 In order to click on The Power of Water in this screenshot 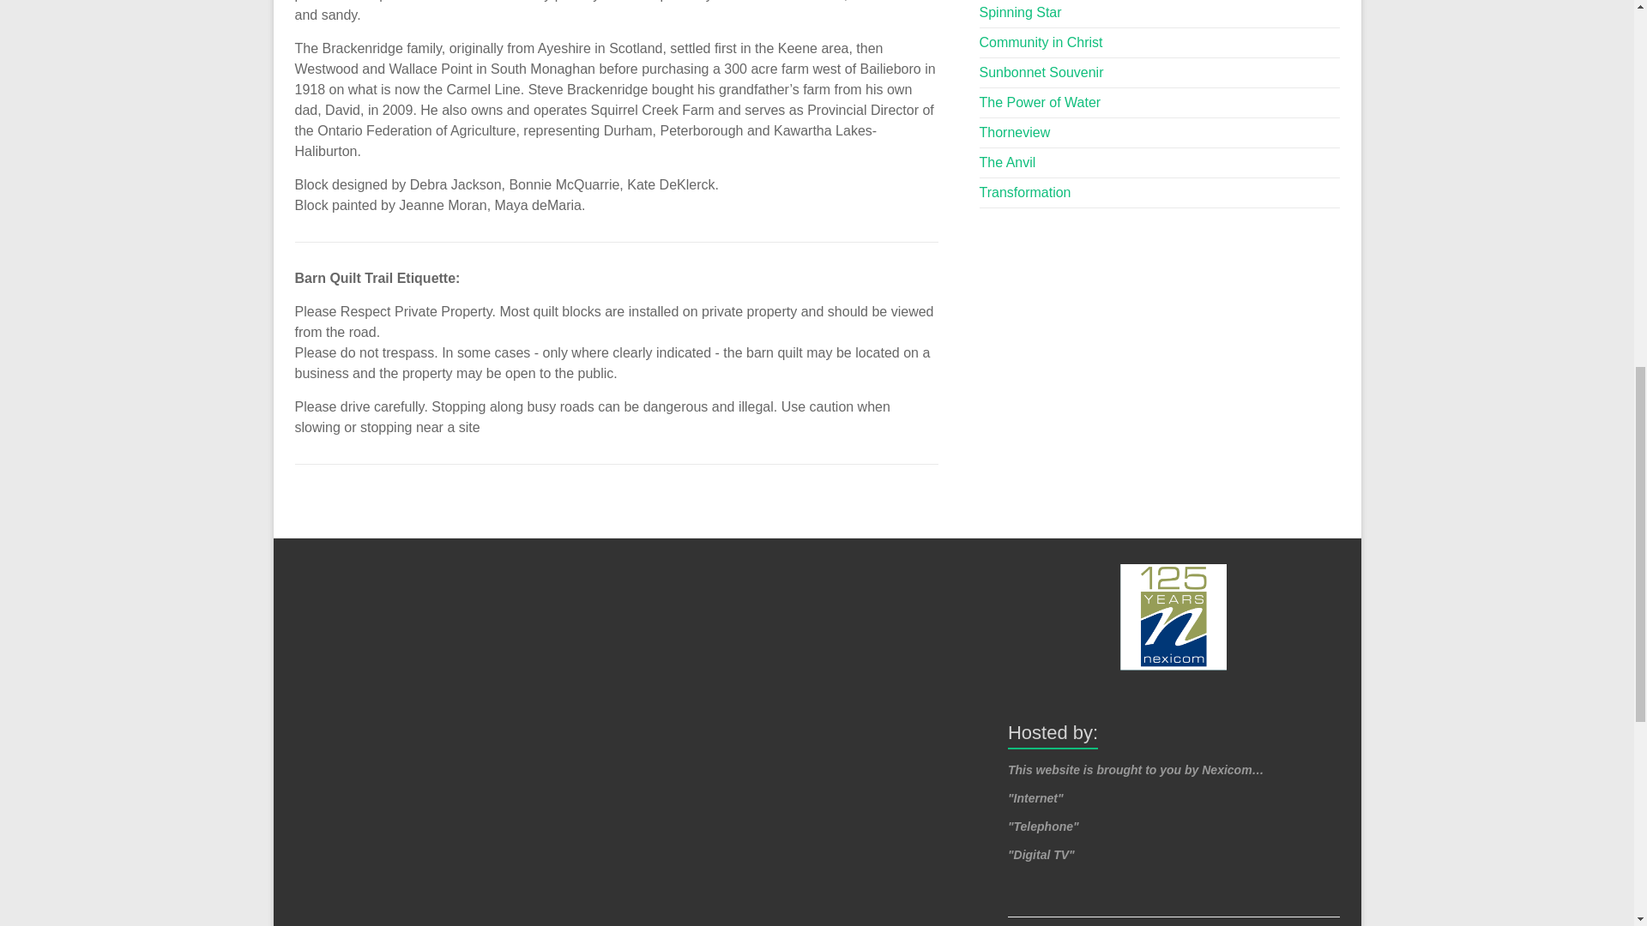, I will do `click(1041, 103)`.